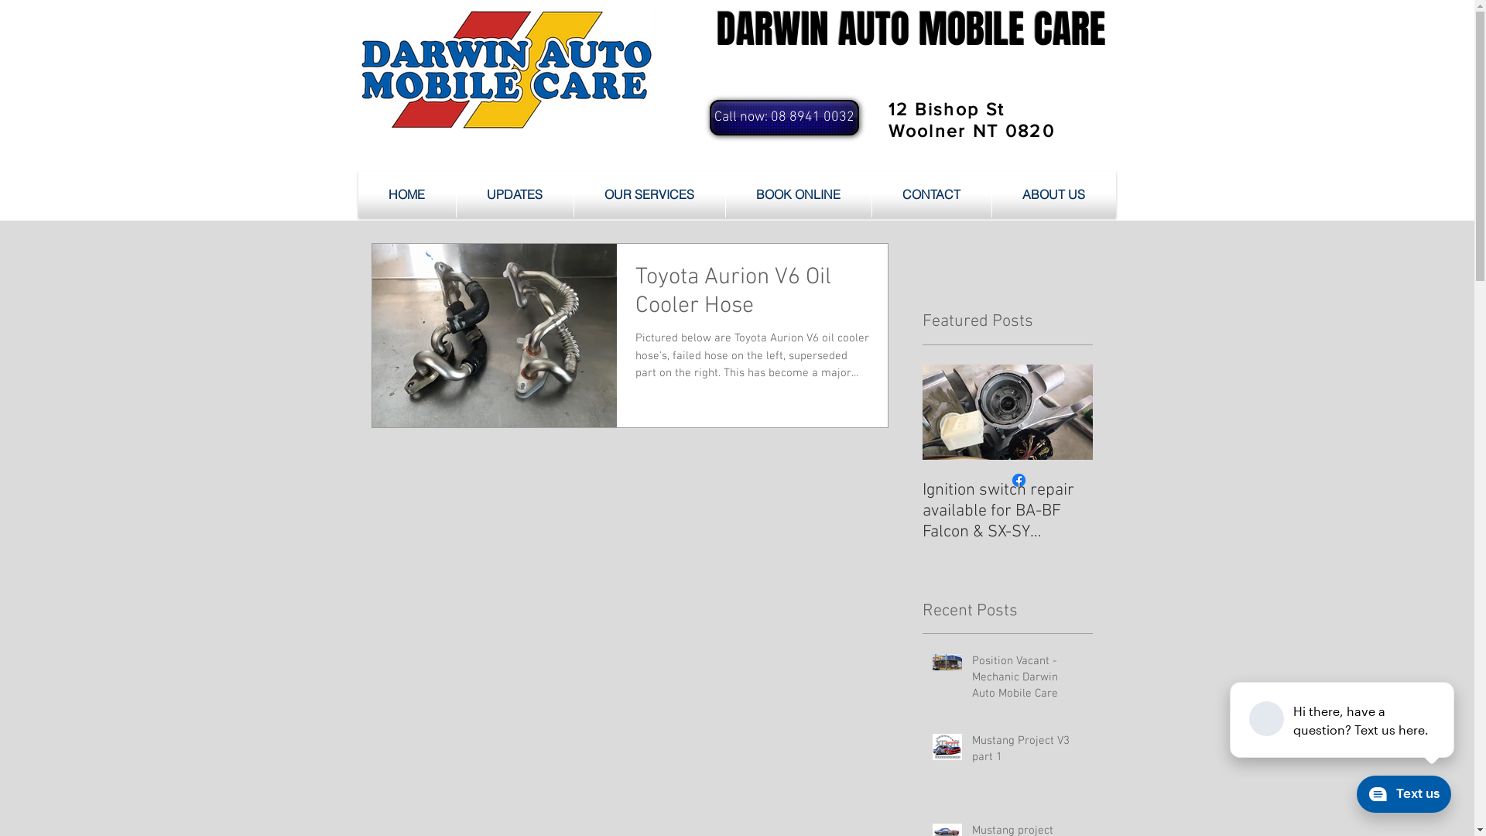 Image resolution: width=1486 pixels, height=836 pixels. Describe the element at coordinates (406, 194) in the screenshot. I see `HOME` at that location.